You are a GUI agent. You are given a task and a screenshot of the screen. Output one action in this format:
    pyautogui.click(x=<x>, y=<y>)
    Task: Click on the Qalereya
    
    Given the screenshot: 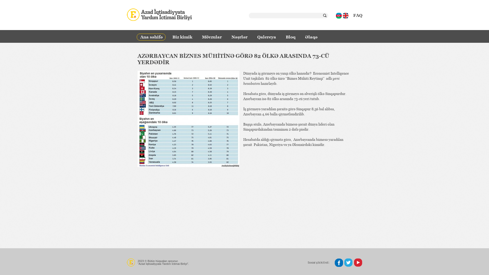 What is the action you would take?
    pyautogui.click(x=267, y=38)
    